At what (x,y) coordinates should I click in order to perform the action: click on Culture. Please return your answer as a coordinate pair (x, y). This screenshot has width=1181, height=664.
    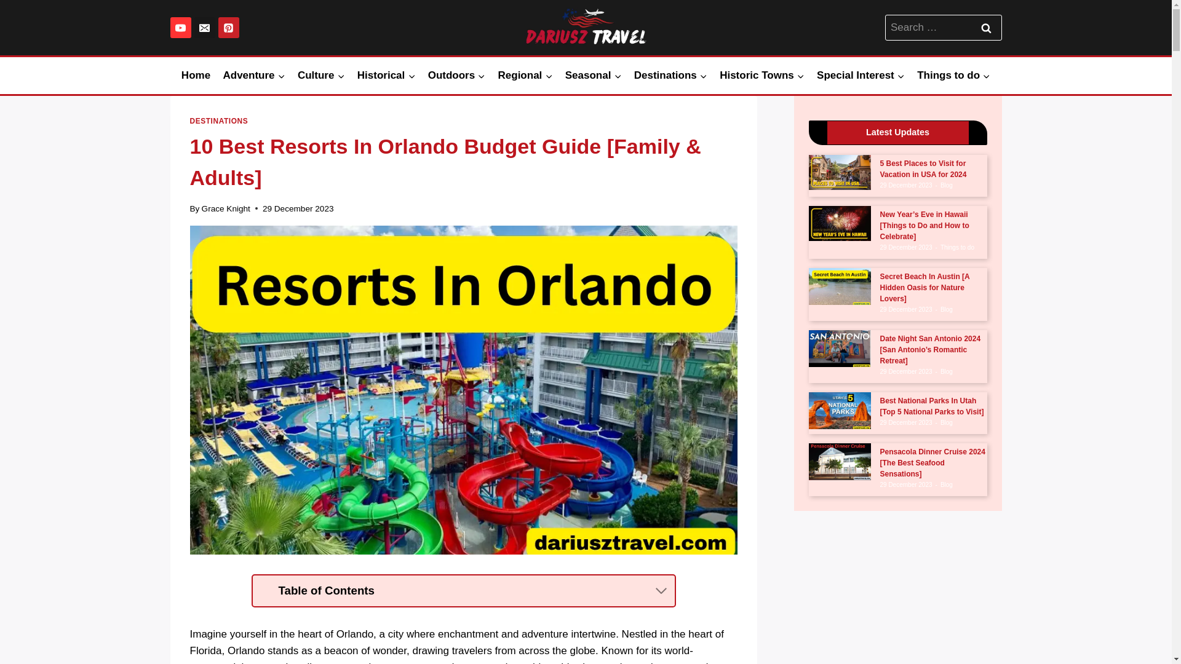
    Looking at the image, I should click on (321, 75).